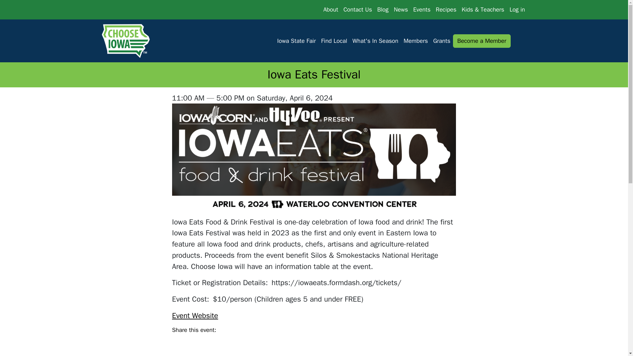 Image resolution: width=633 pixels, height=356 pixels. I want to click on Home, so click(127, 41).